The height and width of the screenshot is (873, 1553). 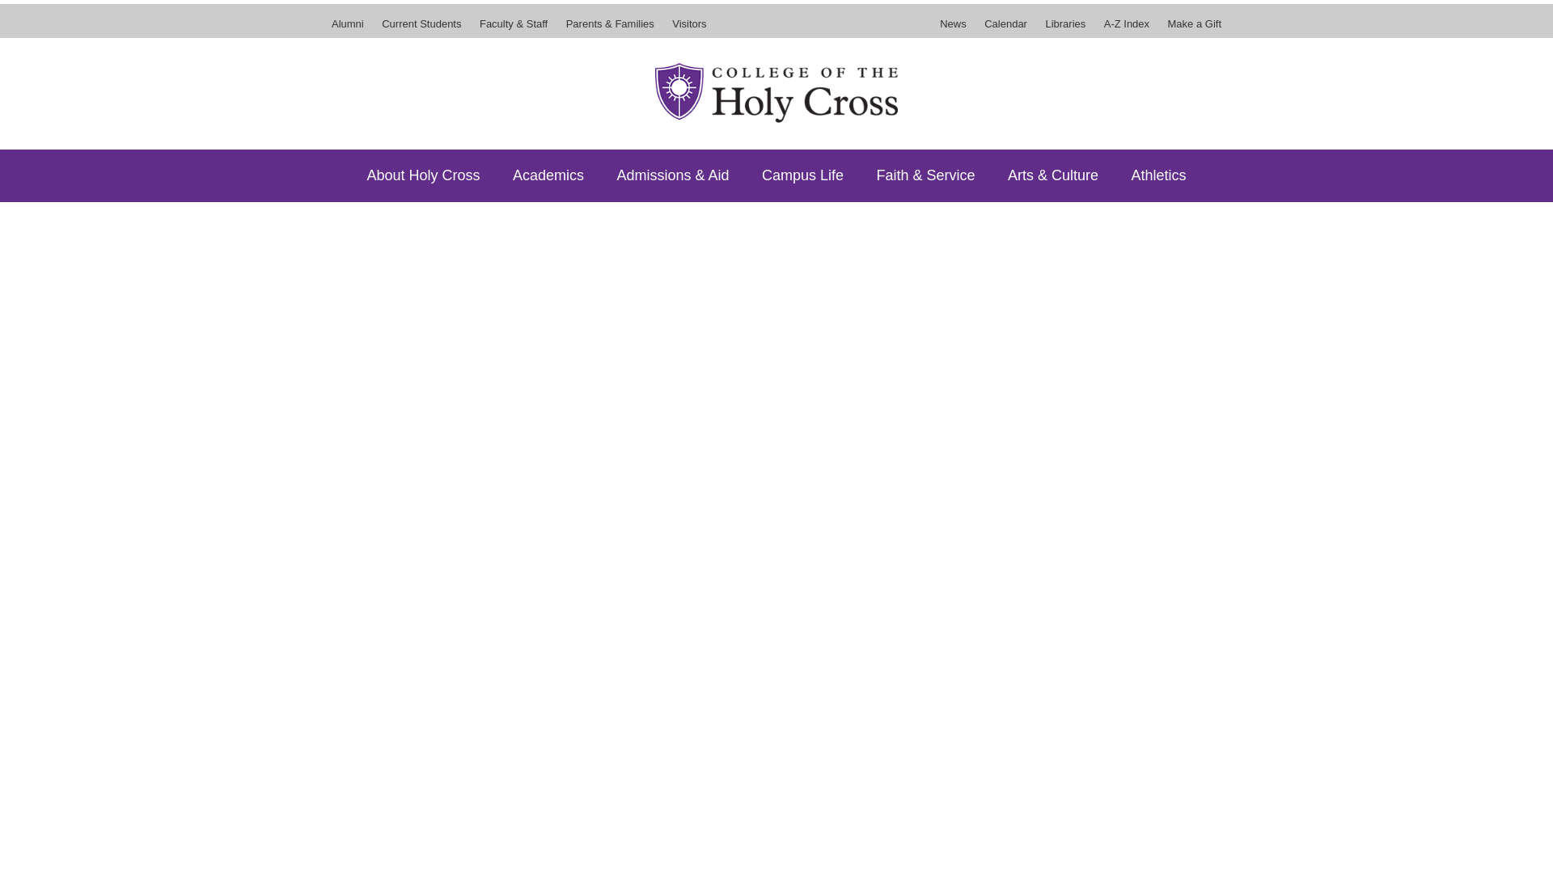 What do you see at coordinates (422, 175) in the screenshot?
I see `About Holy Cross` at bounding box center [422, 175].